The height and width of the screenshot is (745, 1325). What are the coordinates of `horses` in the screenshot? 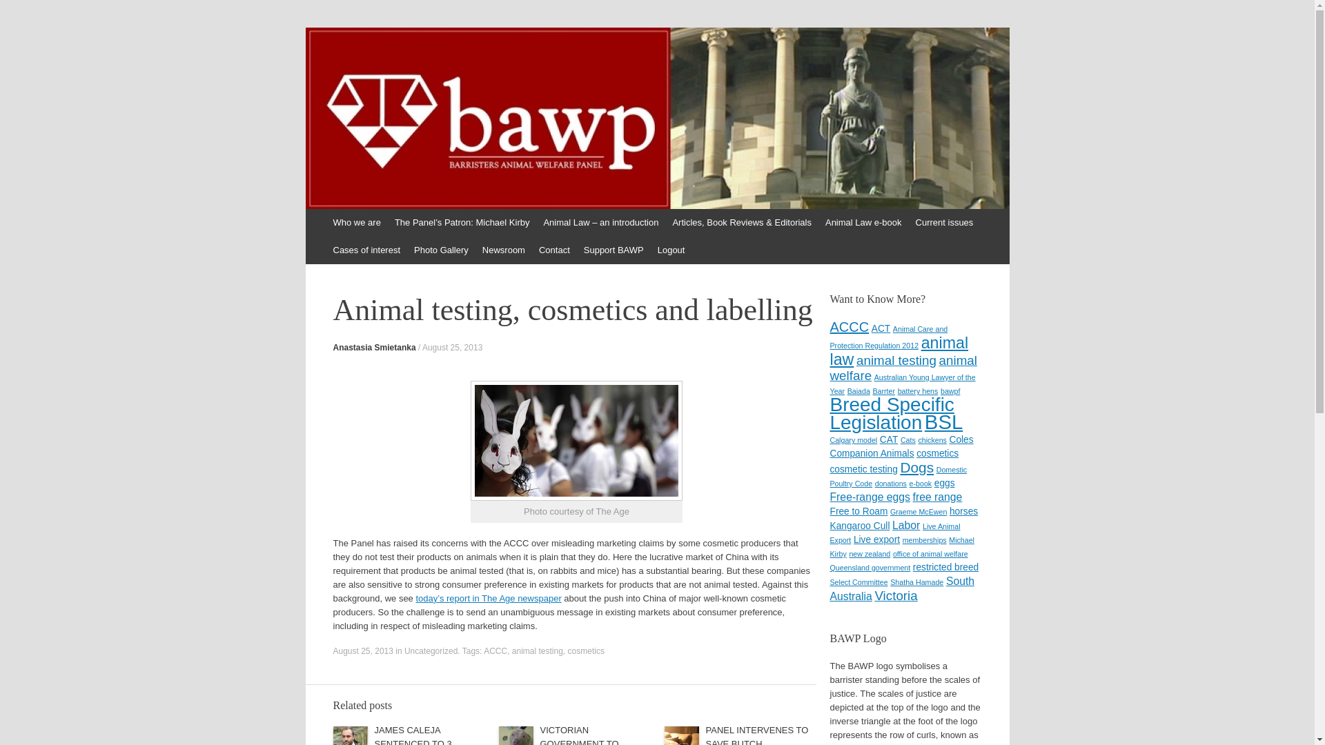 It's located at (963, 512).